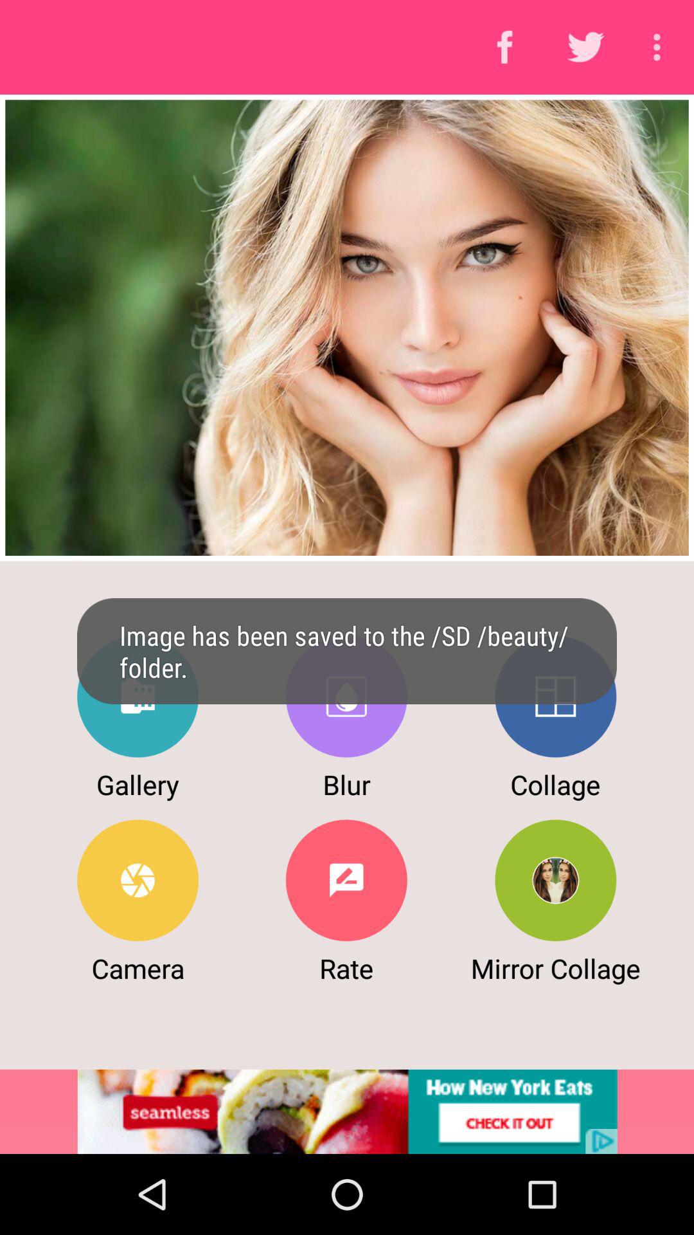  Describe the element at coordinates (347, 1111) in the screenshot. I see `to view add` at that location.